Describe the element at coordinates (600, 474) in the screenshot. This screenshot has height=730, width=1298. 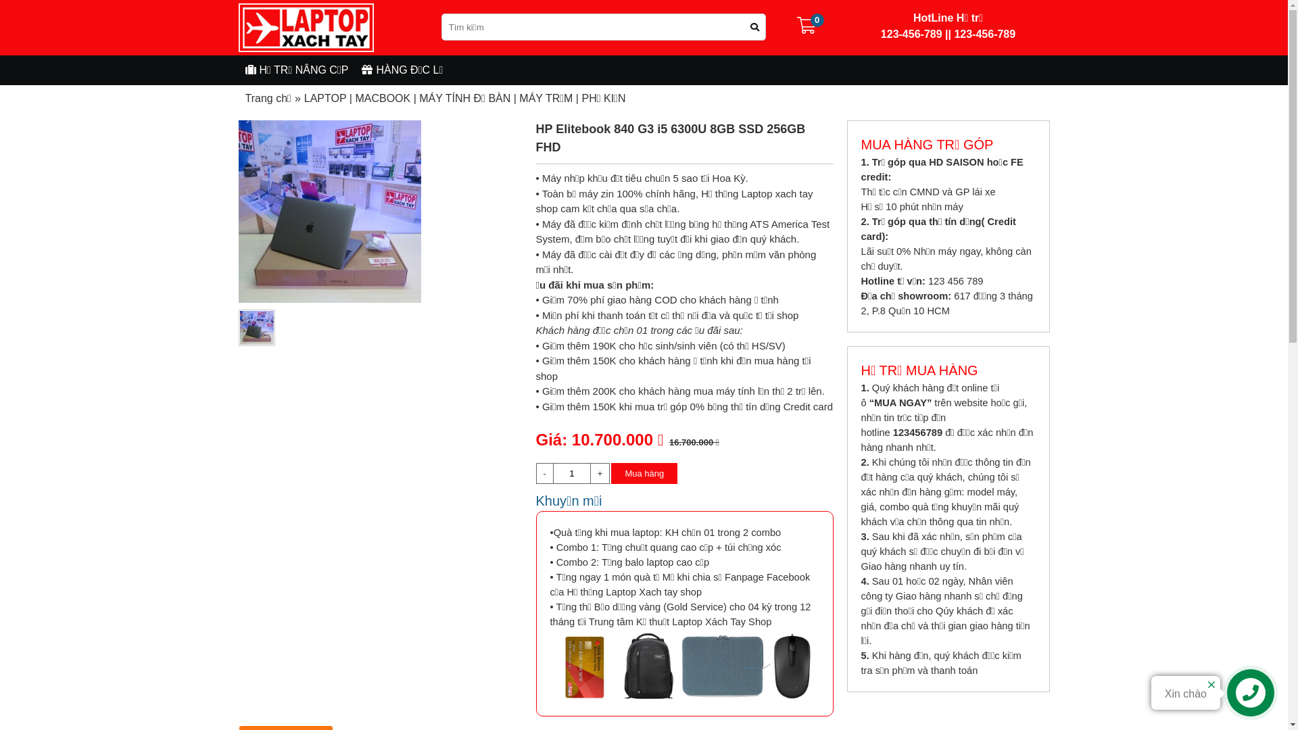
I see `+` at that location.